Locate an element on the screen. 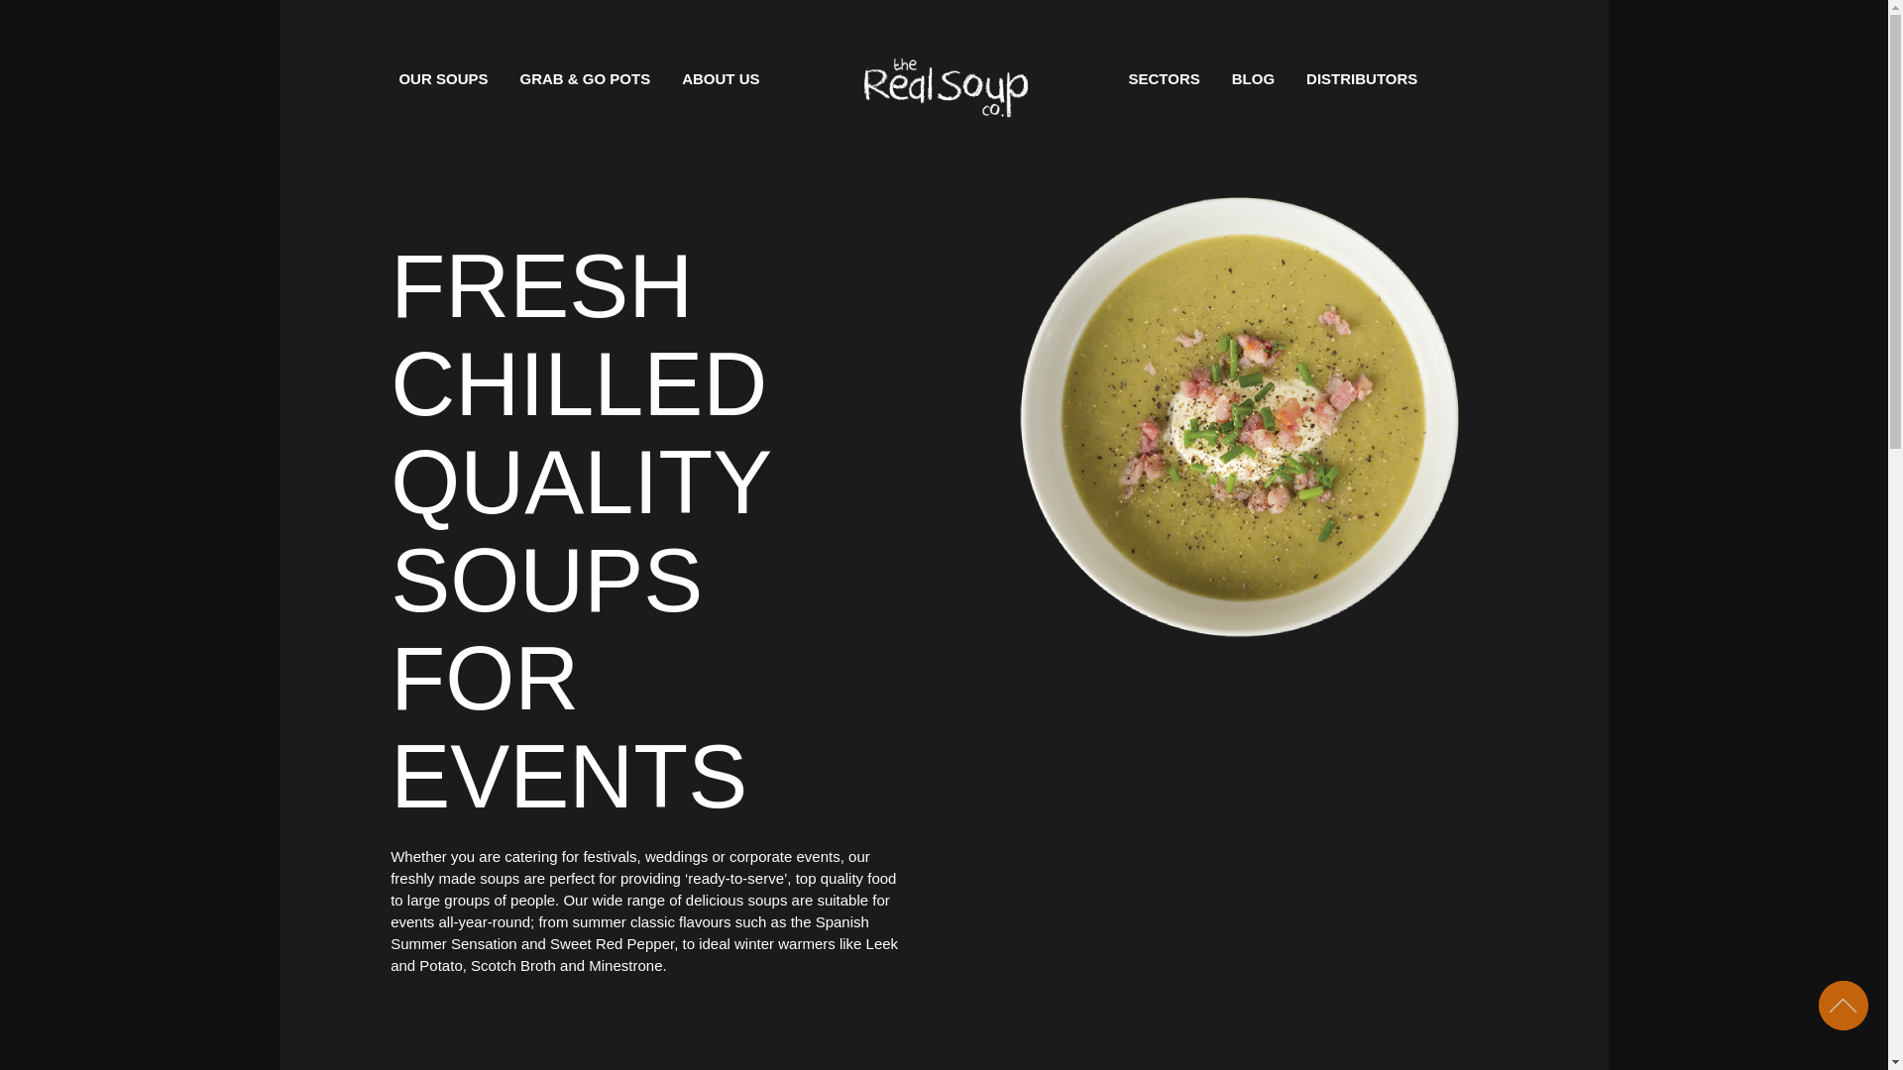 Image resolution: width=1903 pixels, height=1070 pixels. Distributors is located at coordinates (1361, 79).